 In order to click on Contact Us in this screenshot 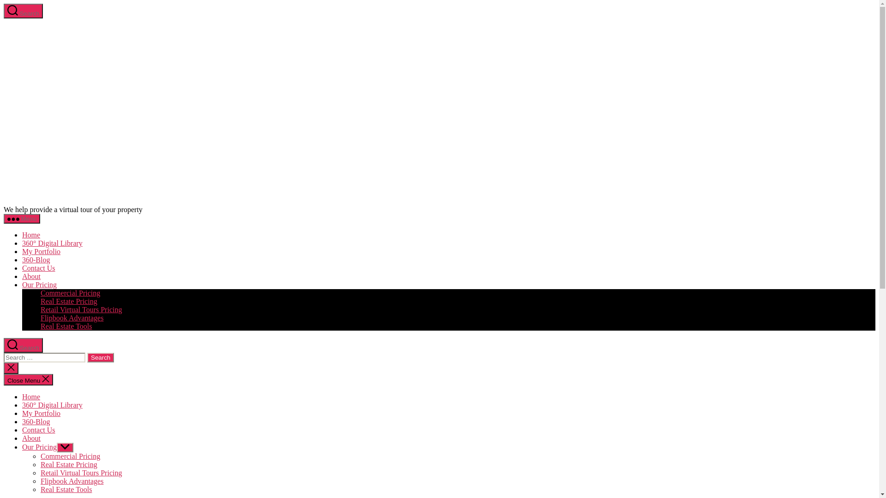, I will do `click(39, 268)`.